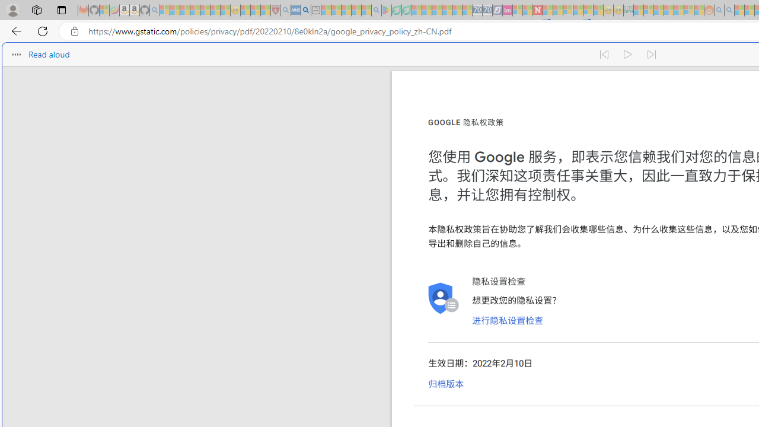  What do you see at coordinates (507, 11) in the screenshot?
I see `Jobs - lastminute.com Investor Portal - Sleeping` at bounding box center [507, 11].